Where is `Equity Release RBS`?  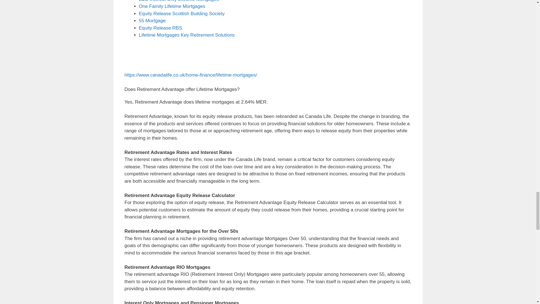
Equity Release RBS is located at coordinates (160, 28).